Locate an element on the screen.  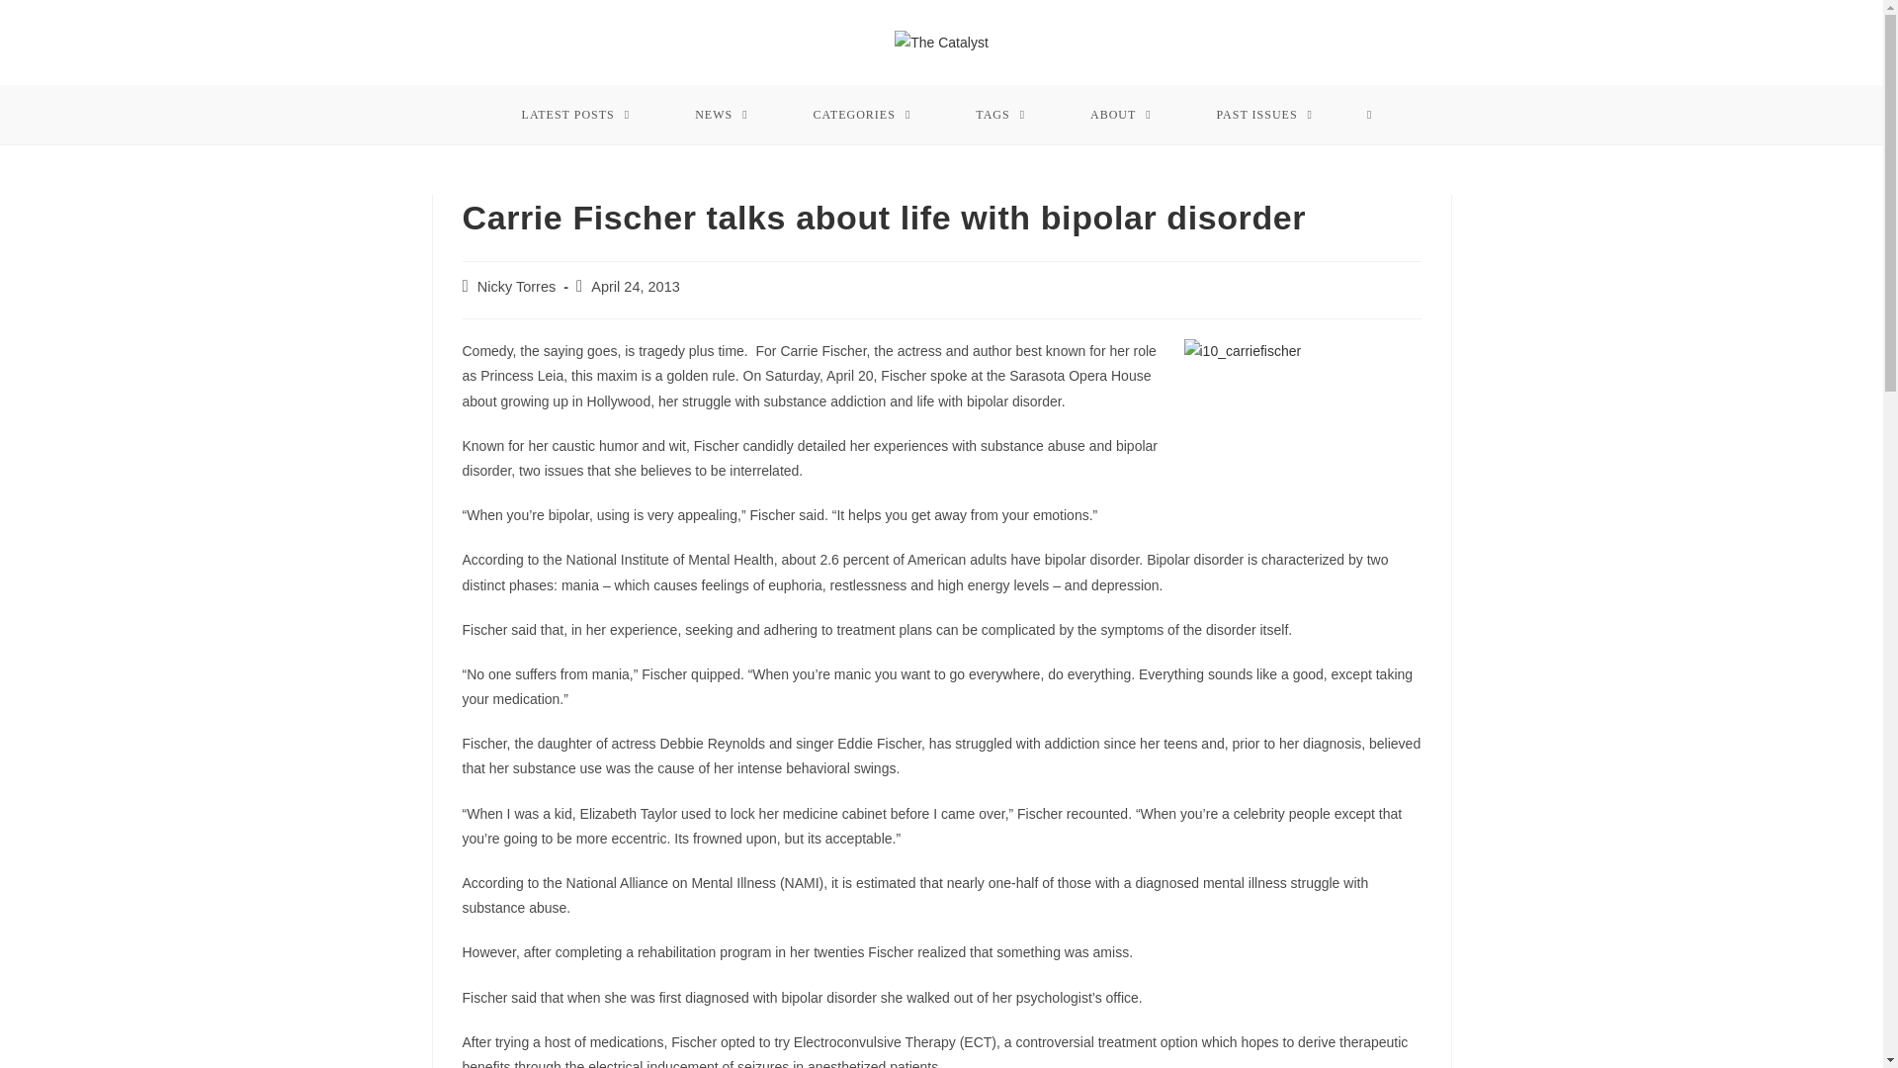
Nicky Torres is located at coordinates (516, 287).